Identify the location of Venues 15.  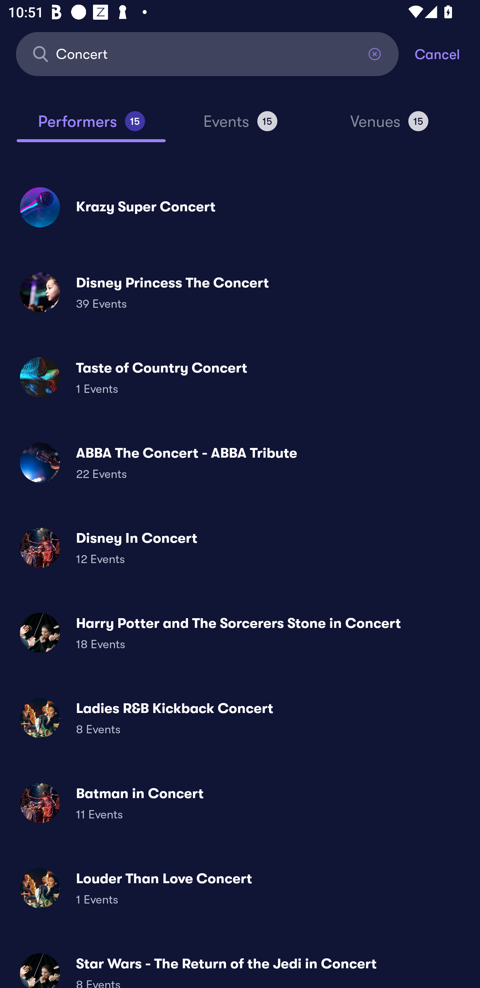
(389, 126).